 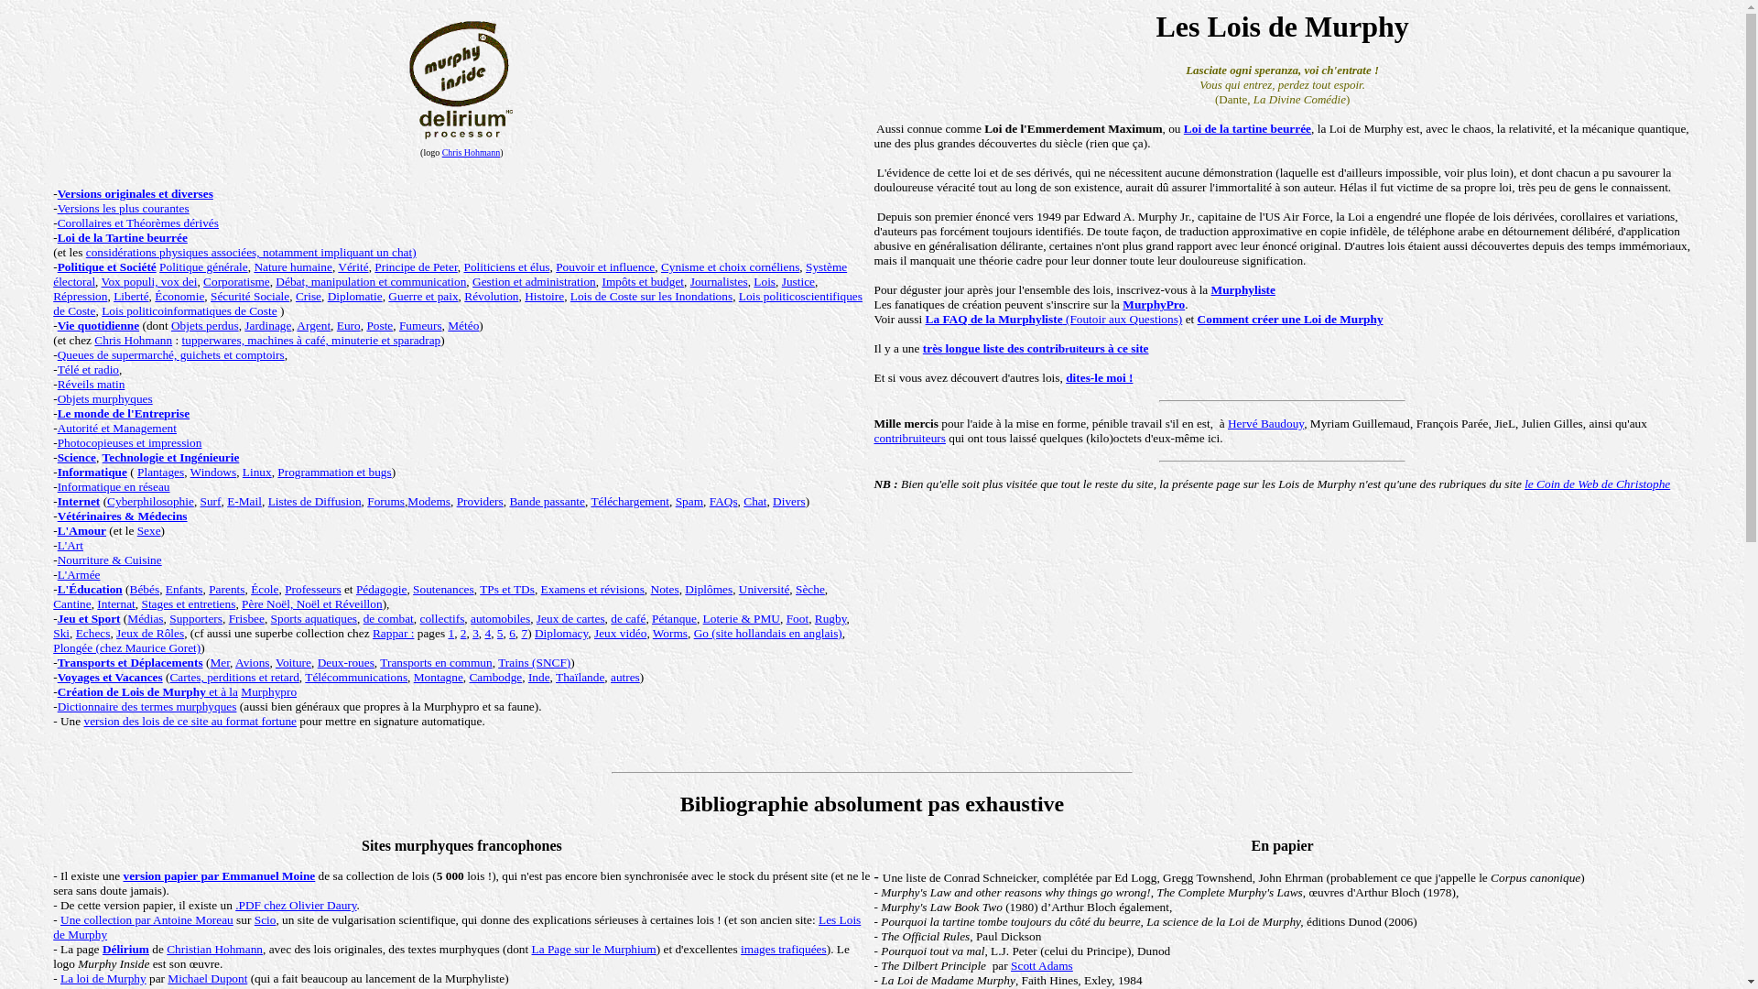 I want to click on Histoire, so click(x=544, y=297).